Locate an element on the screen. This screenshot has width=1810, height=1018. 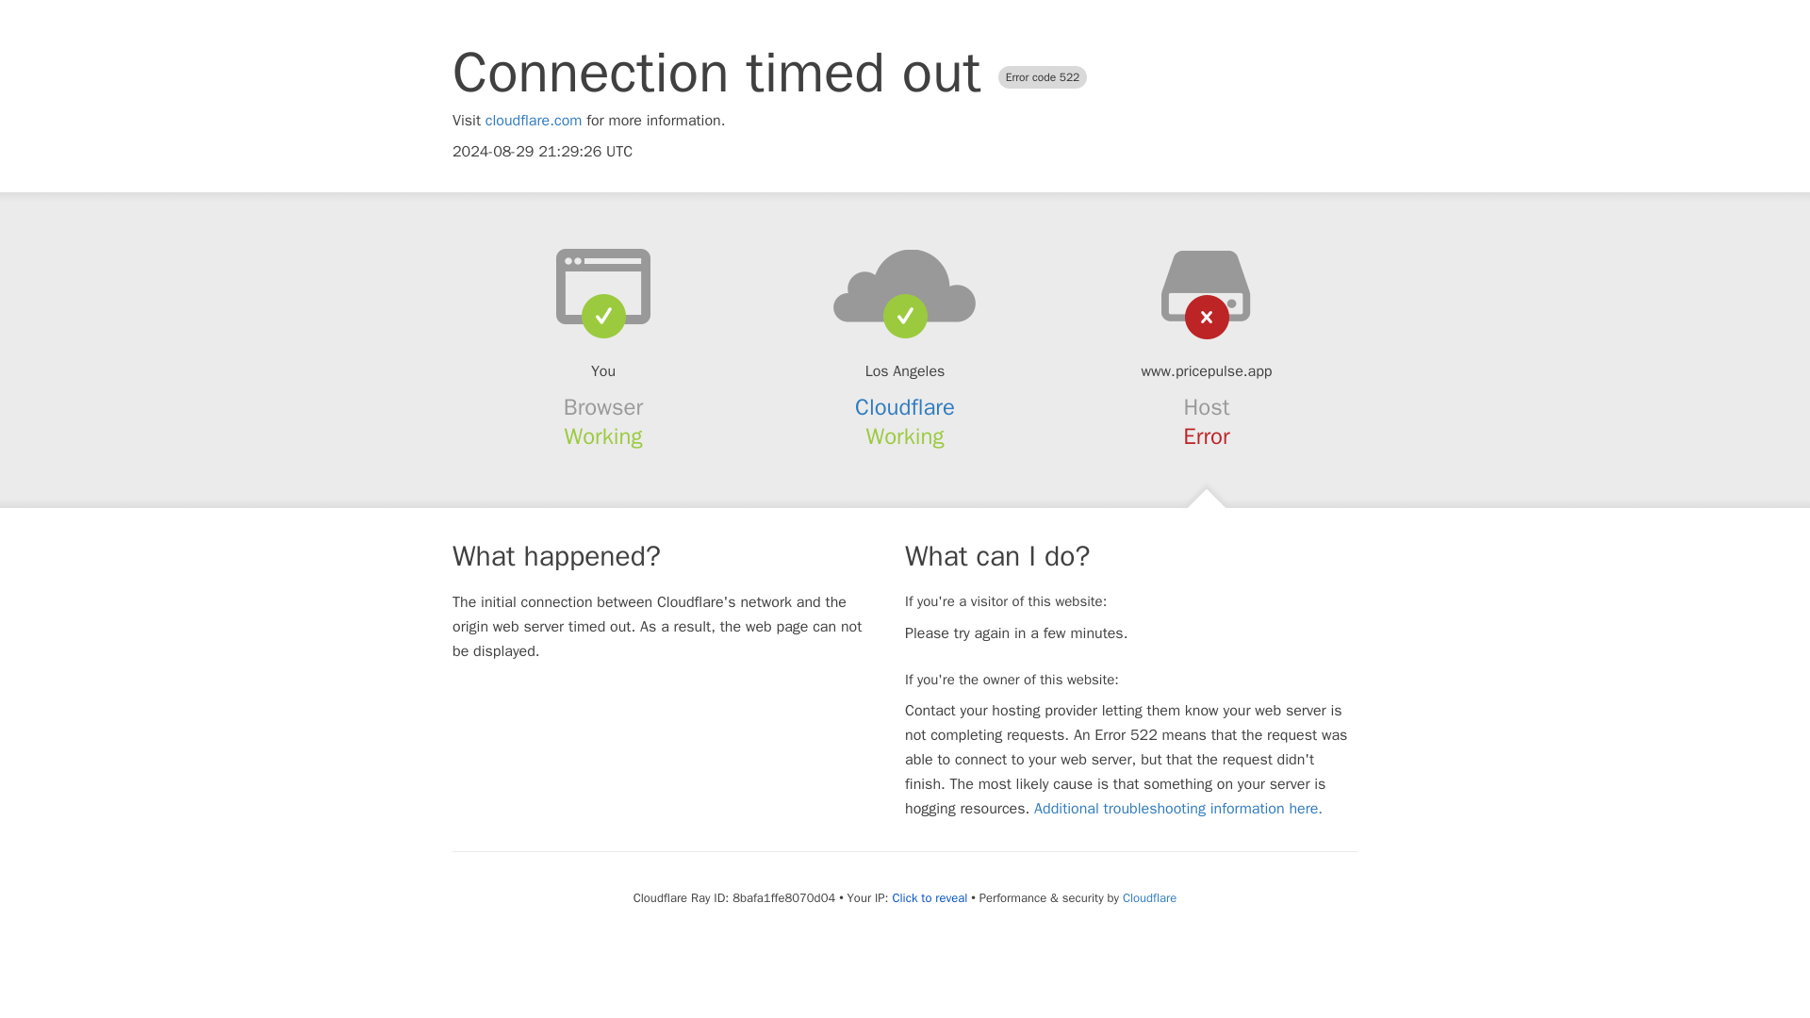
Cloudflare is located at coordinates (905, 407).